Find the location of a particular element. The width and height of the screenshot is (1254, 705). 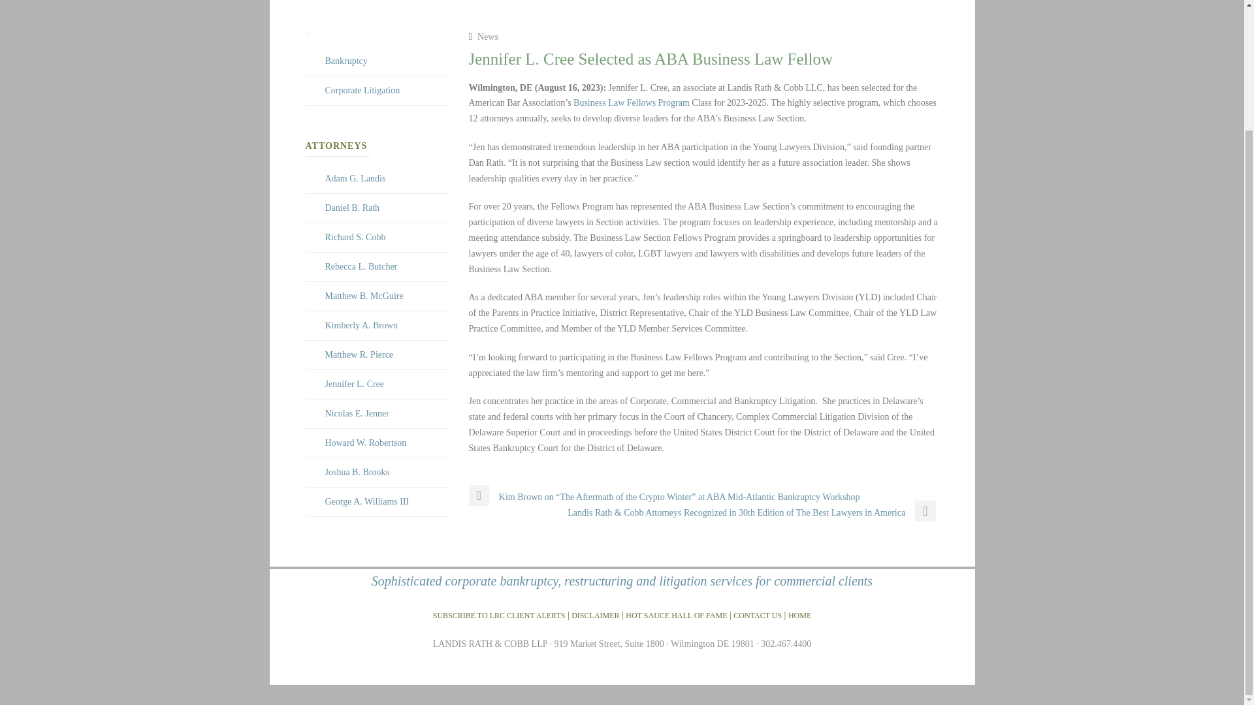

Hot Sauce Hall of Fame is located at coordinates (677, 615).